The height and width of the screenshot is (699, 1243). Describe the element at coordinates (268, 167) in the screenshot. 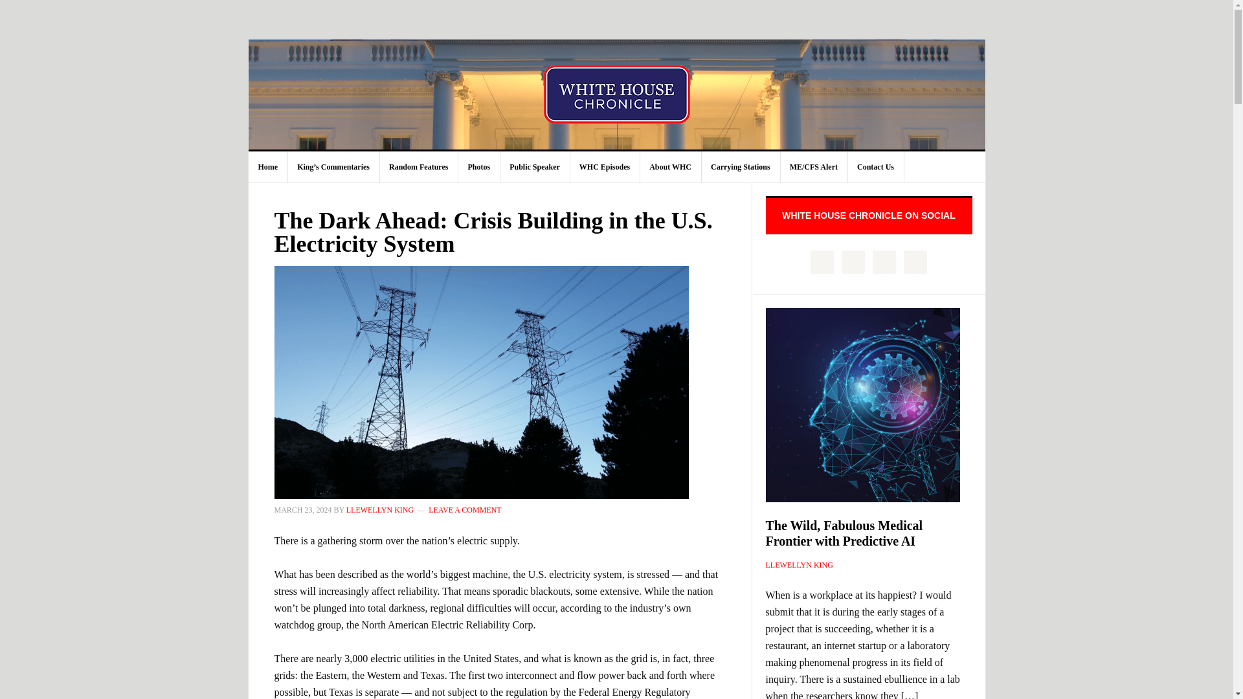

I see `Home` at that location.